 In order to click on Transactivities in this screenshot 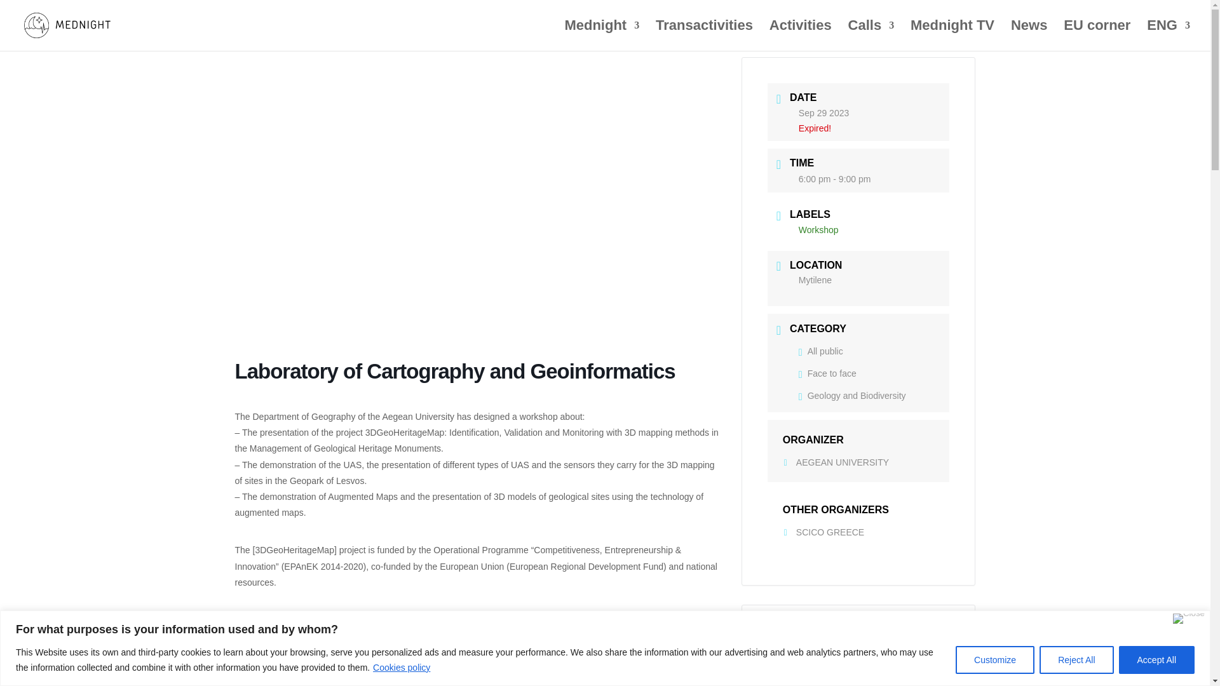, I will do `click(704, 36)`.